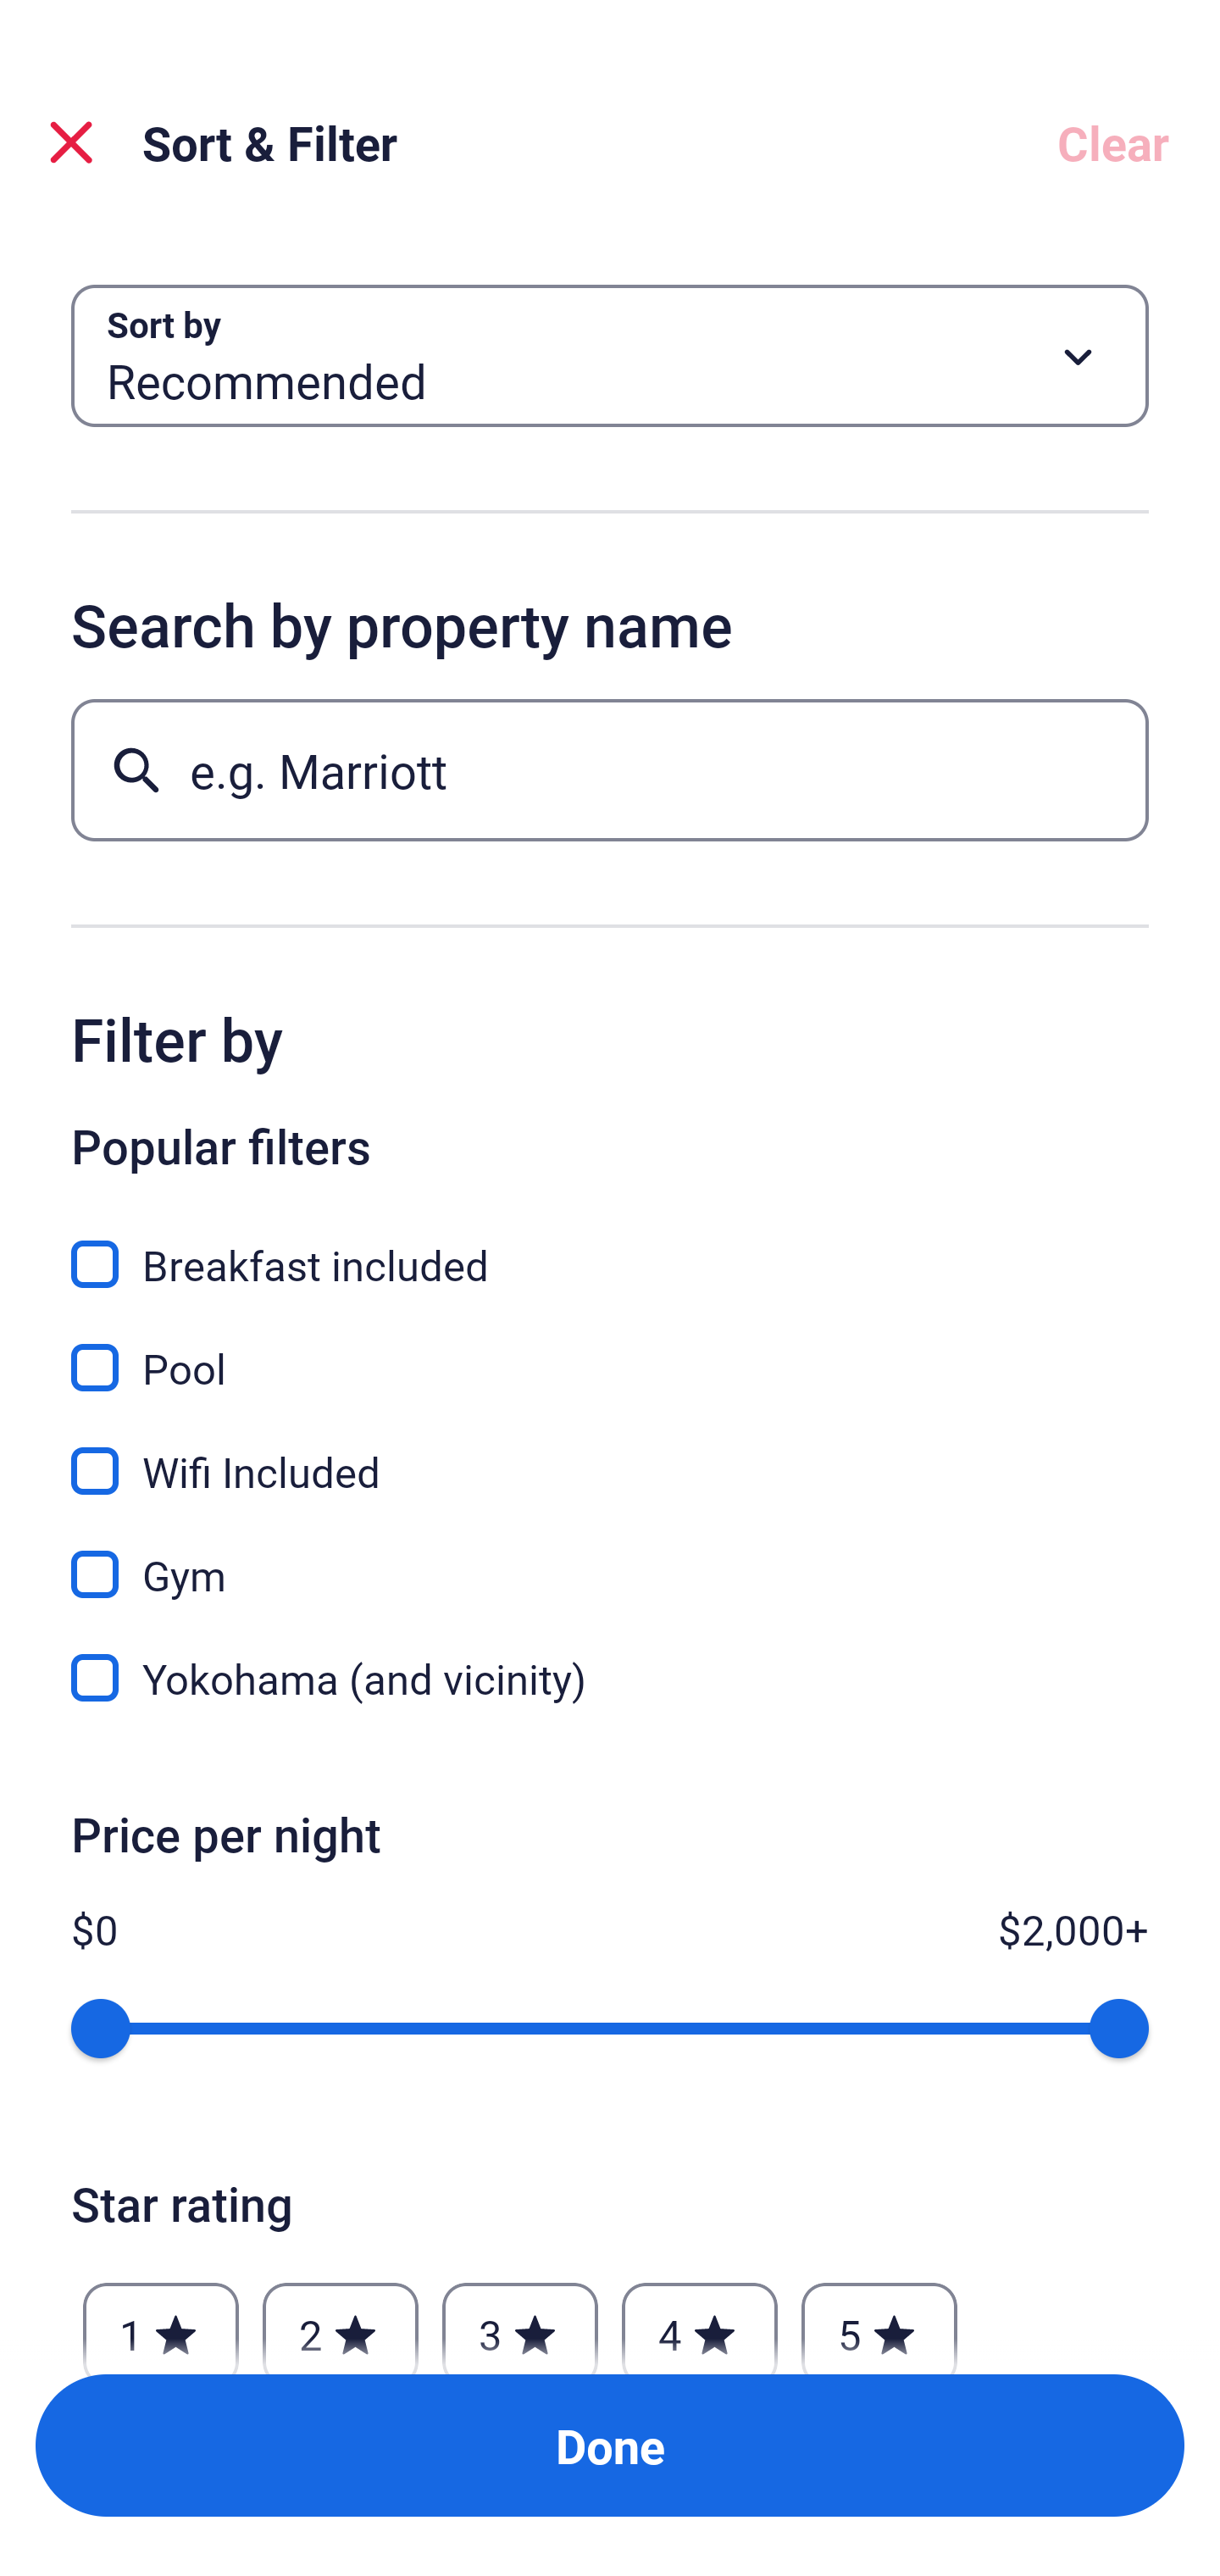  I want to click on Clear, so click(1113, 142).